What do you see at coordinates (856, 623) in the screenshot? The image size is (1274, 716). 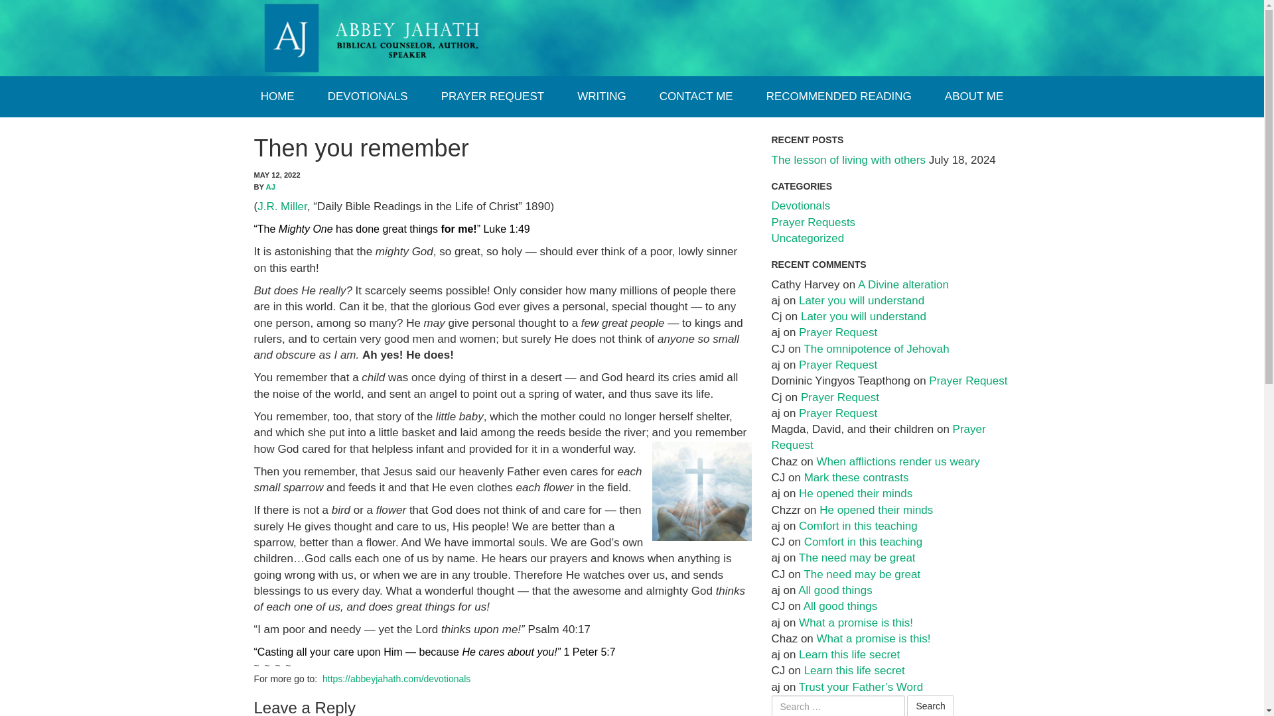 I see `What a promise is this!` at bounding box center [856, 623].